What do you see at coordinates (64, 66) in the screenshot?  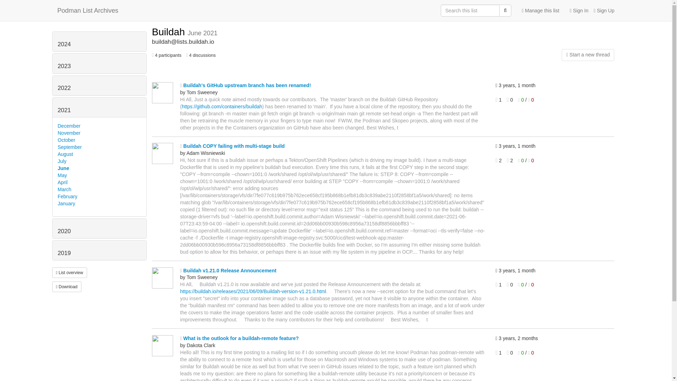 I see `2023` at bounding box center [64, 66].